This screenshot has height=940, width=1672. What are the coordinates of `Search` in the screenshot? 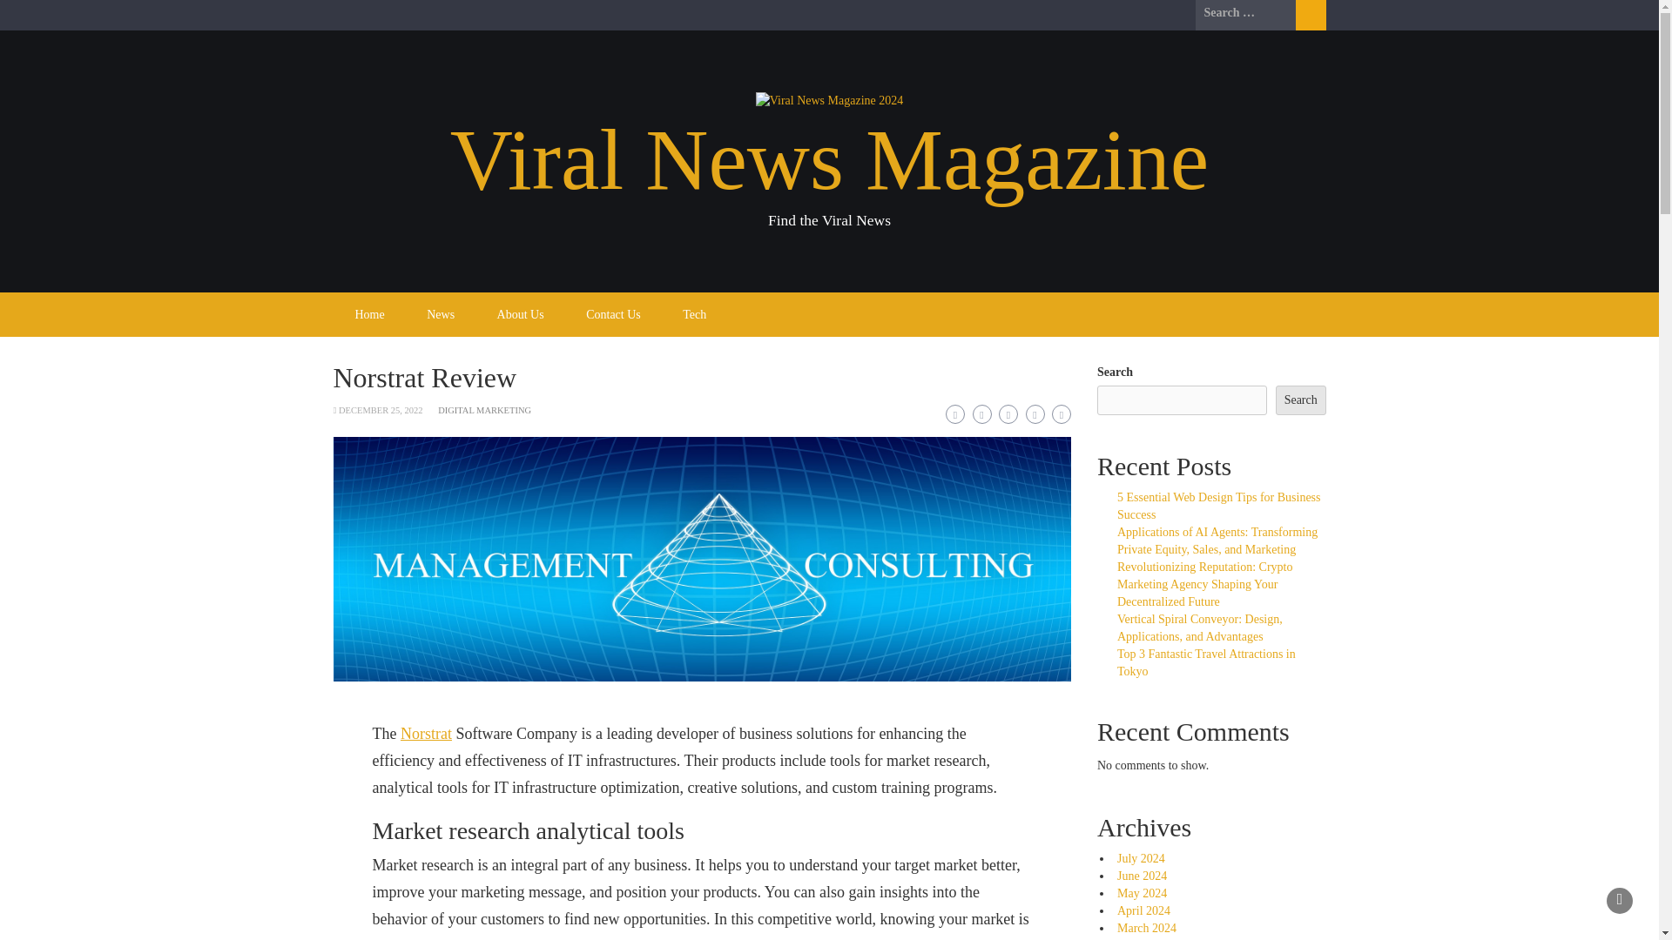 It's located at (1300, 400).